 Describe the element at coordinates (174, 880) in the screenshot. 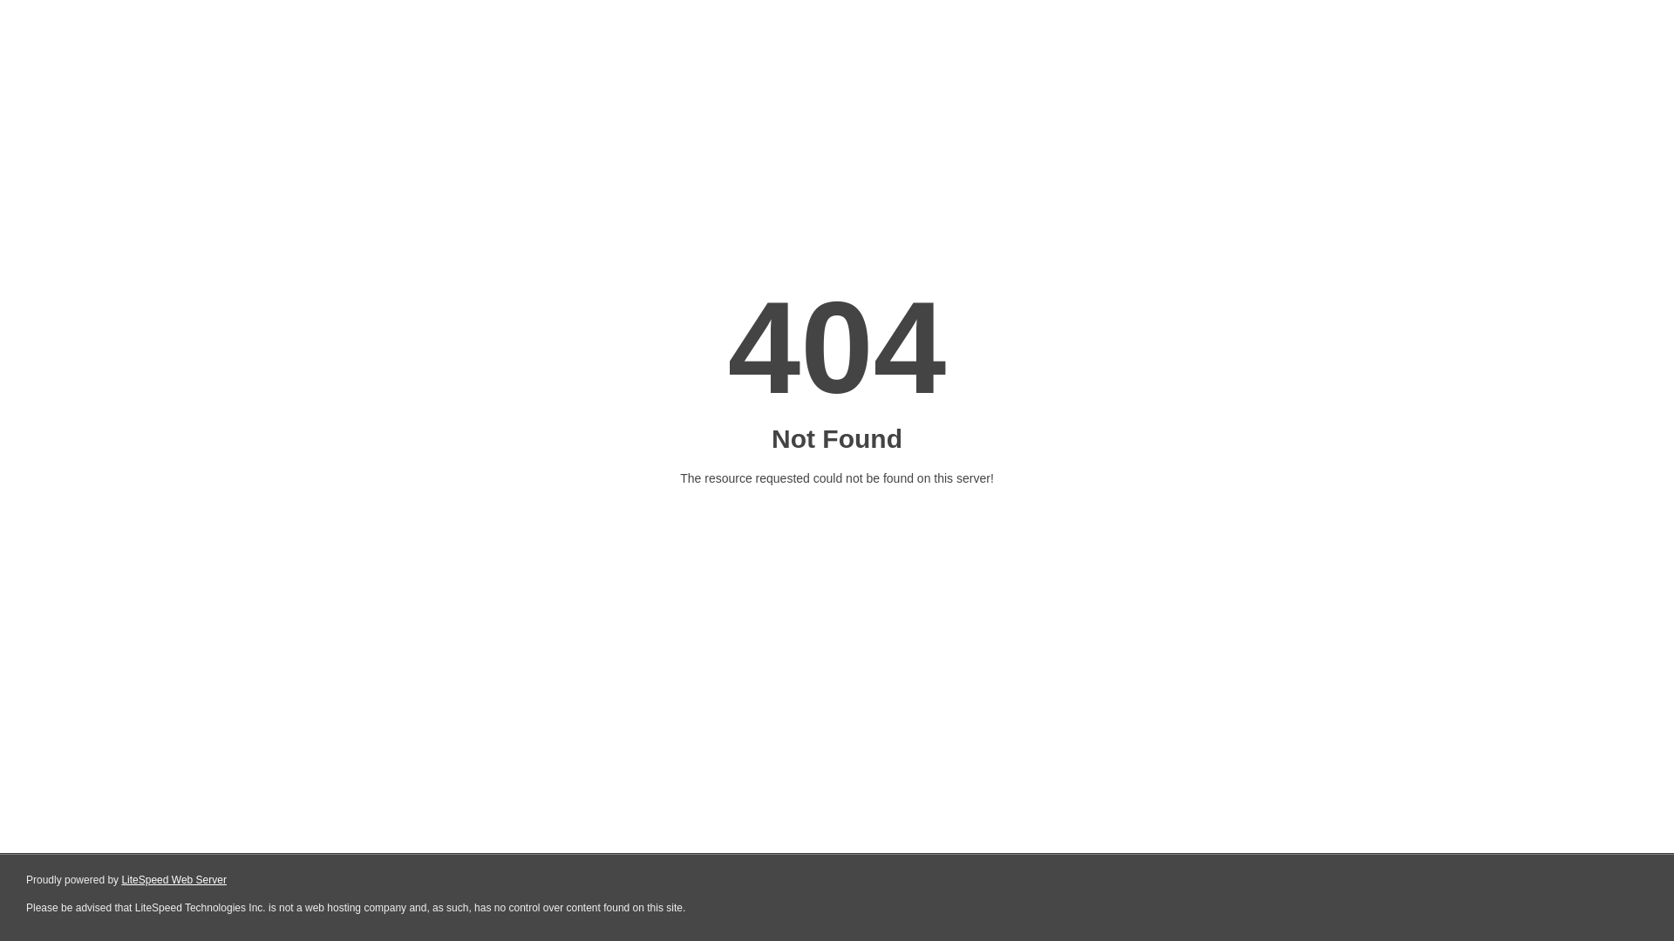

I see `LiteSpeed Web Server` at that location.